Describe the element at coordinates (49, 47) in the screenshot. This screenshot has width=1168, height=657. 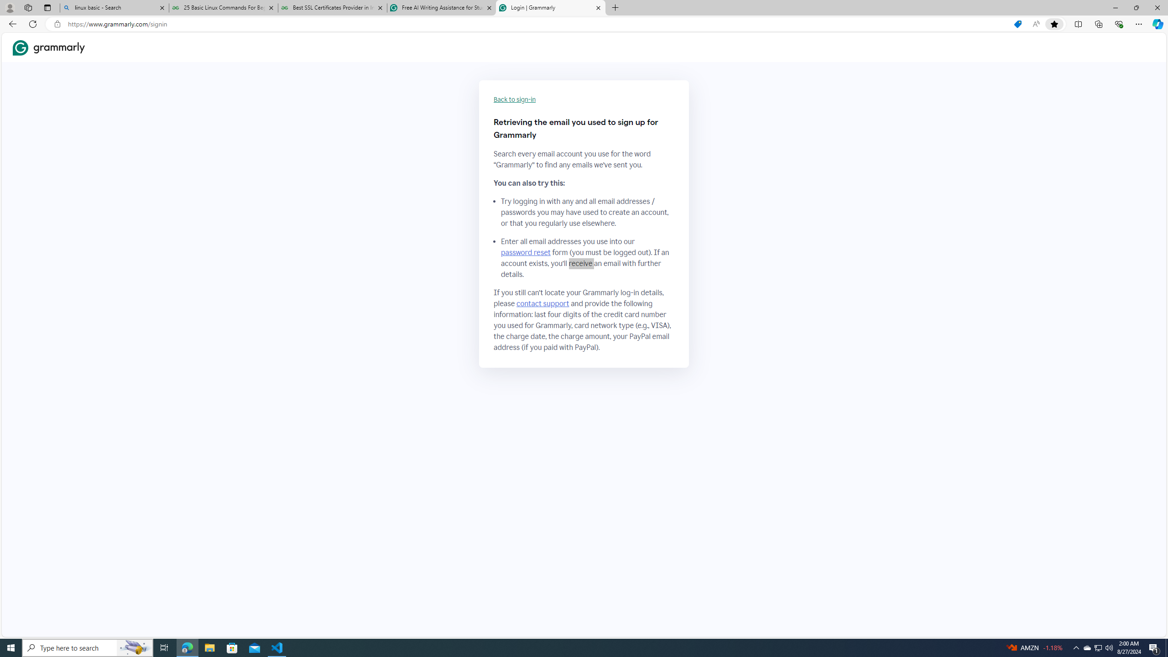
I see `Grammarly Home` at that location.